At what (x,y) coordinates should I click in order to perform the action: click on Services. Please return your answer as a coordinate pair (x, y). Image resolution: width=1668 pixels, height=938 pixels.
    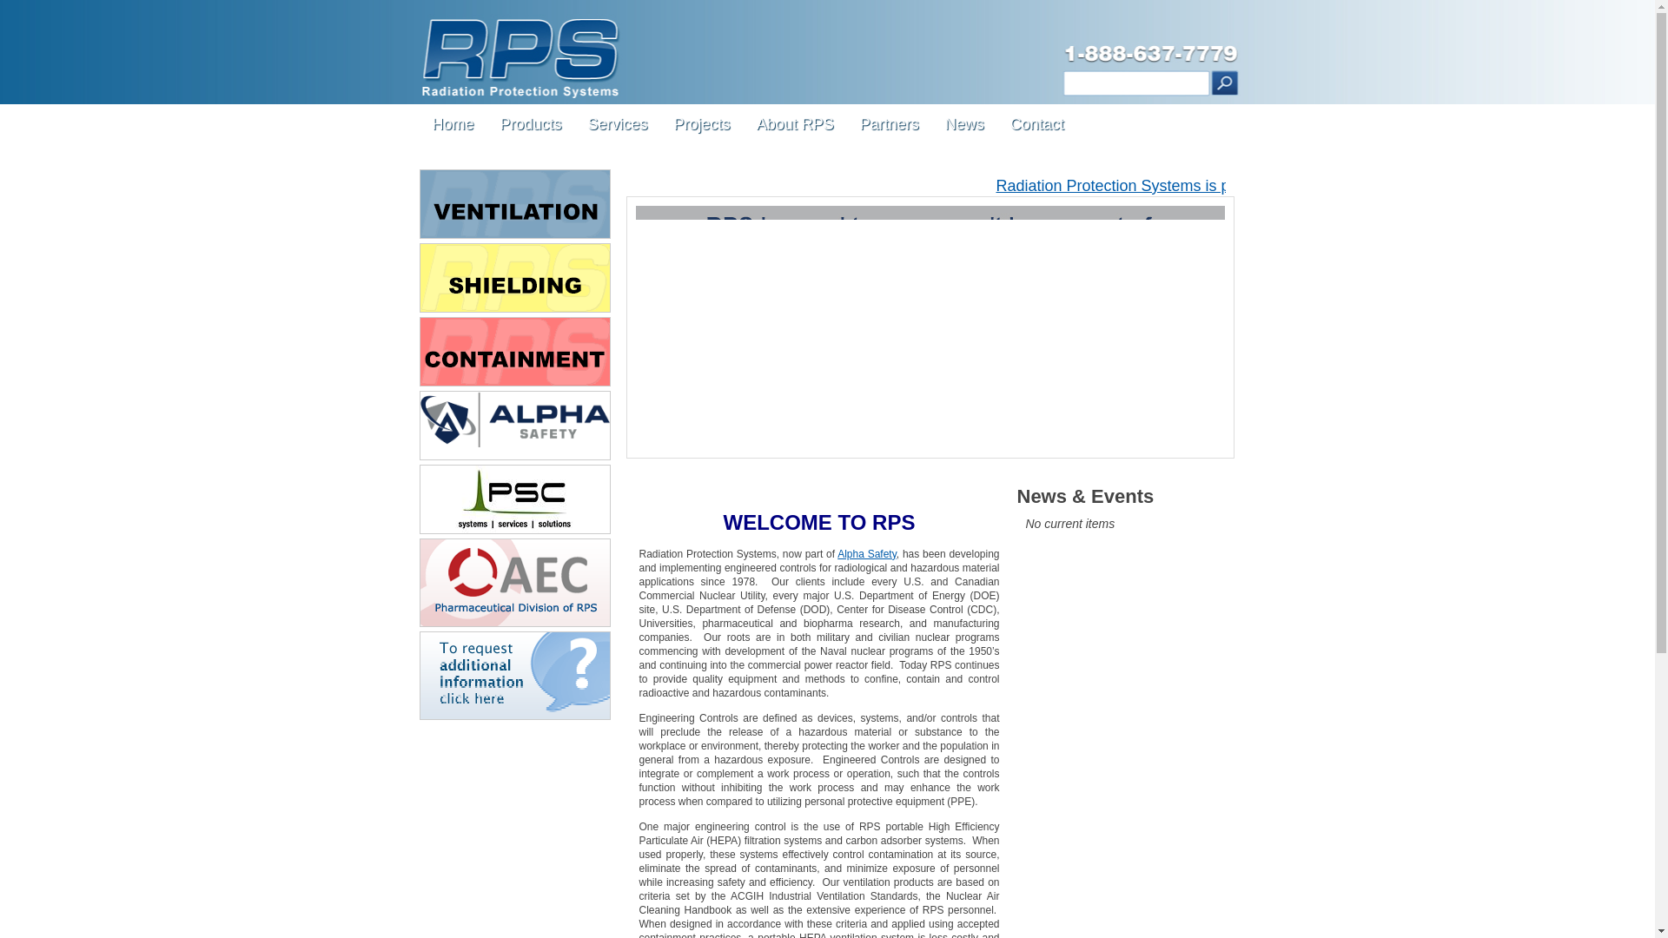
    Looking at the image, I should click on (618, 124).